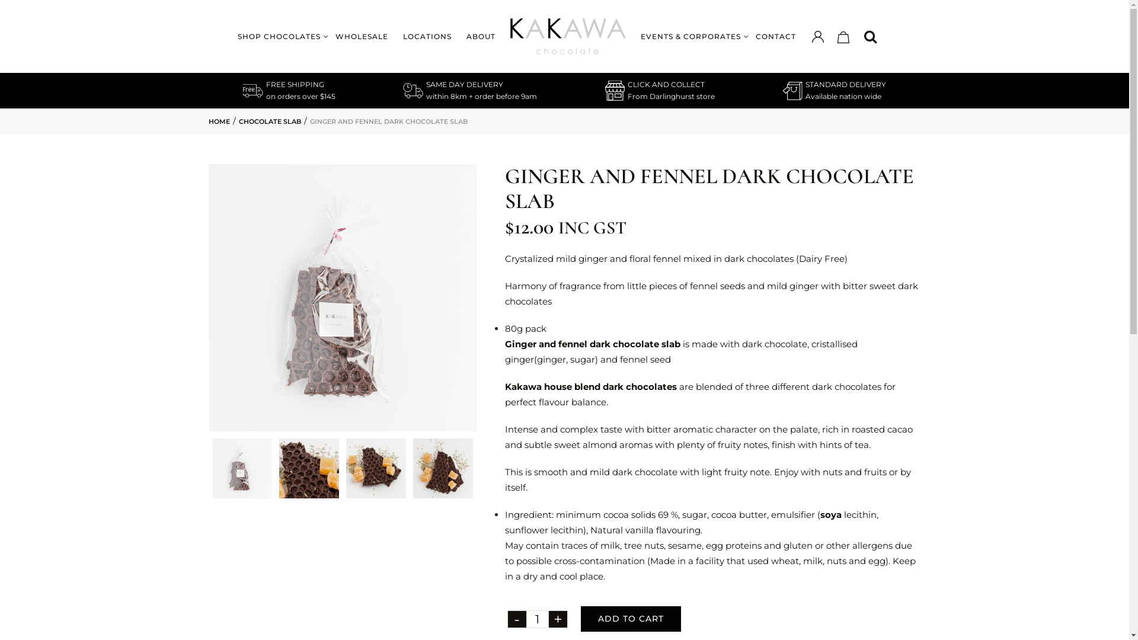 This screenshot has height=640, width=1138. I want to click on Search, so click(871, 37).